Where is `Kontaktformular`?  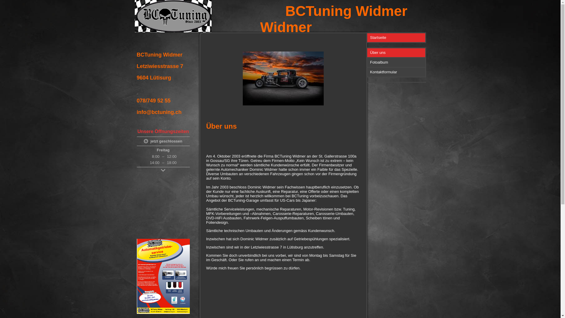 Kontaktformular is located at coordinates (397, 72).